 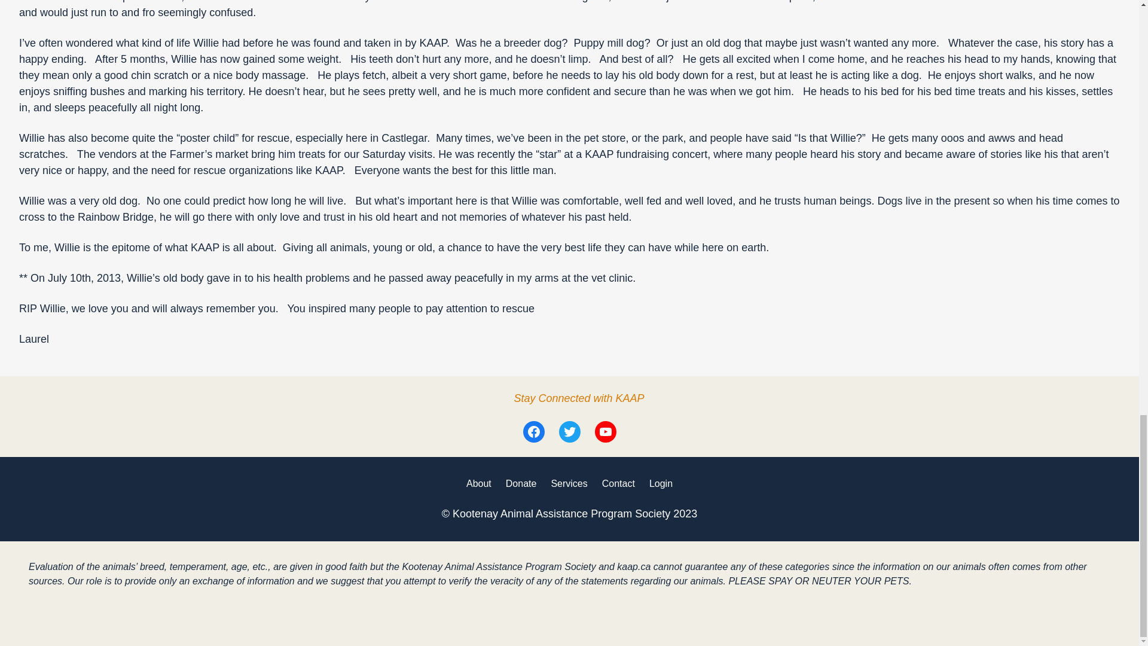 I want to click on Twitter, so click(x=569, y=432).